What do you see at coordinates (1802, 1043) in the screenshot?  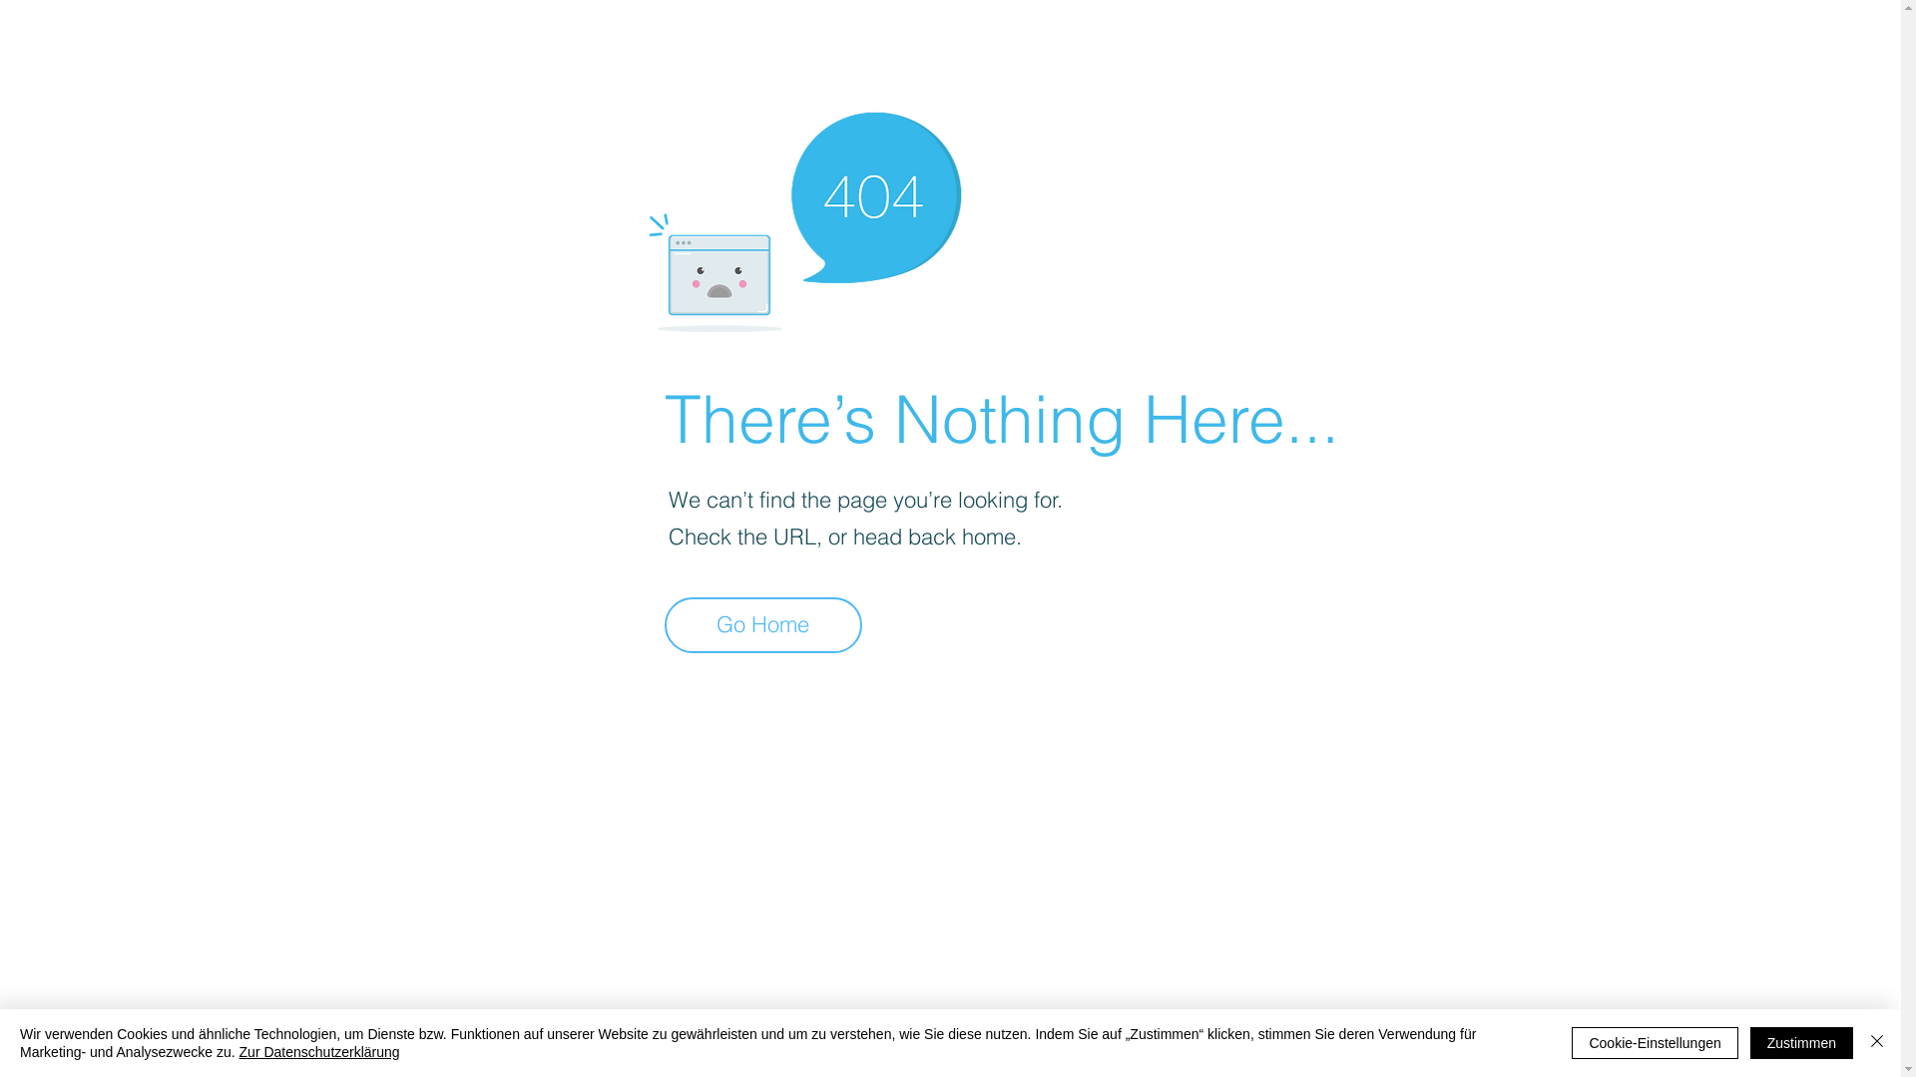 I see `Zustimmen` at bounding box center [1802, 1043].